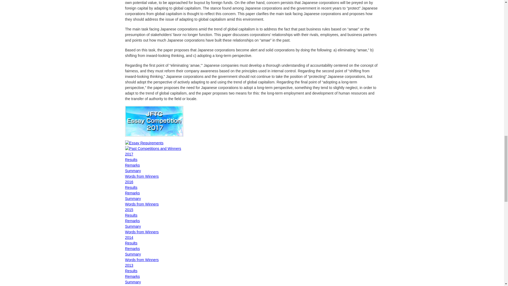 The width and height of the screenshot is (508, 286). What do you see at coordinates (131, 160) in the screenshot?
I see `Results` at bounding box center [131, 160].